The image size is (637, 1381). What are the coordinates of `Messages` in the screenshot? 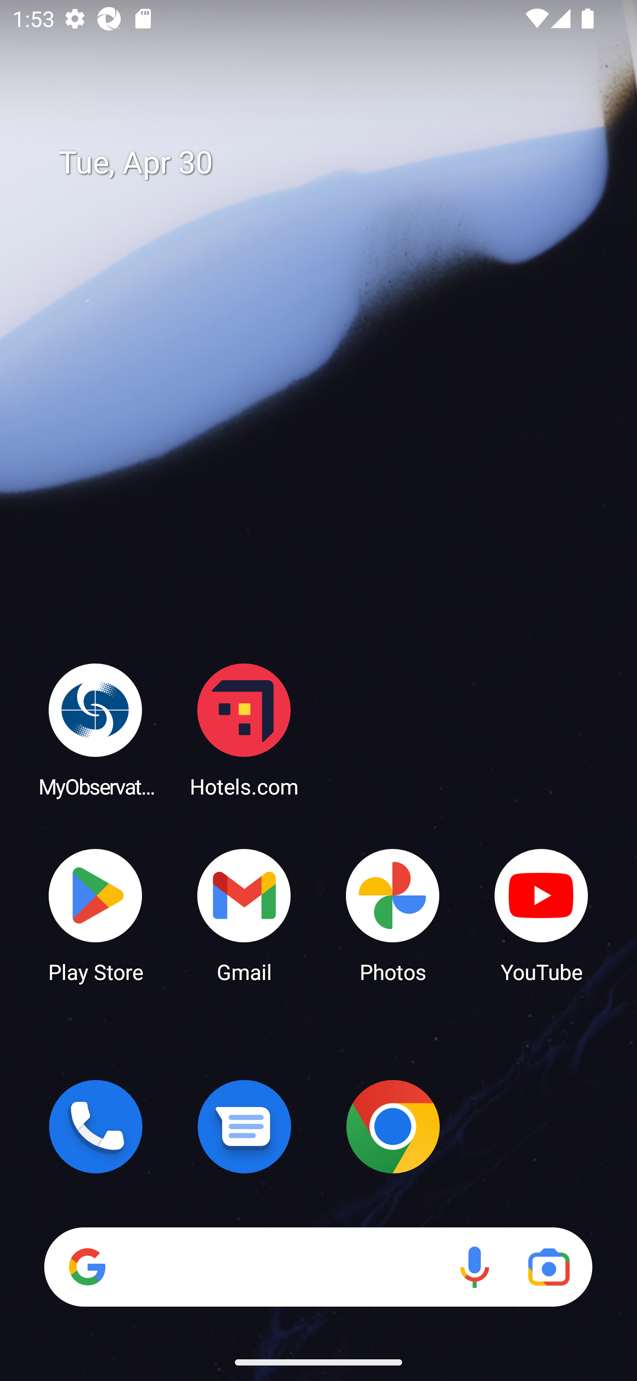 It's located at (244, 1126).